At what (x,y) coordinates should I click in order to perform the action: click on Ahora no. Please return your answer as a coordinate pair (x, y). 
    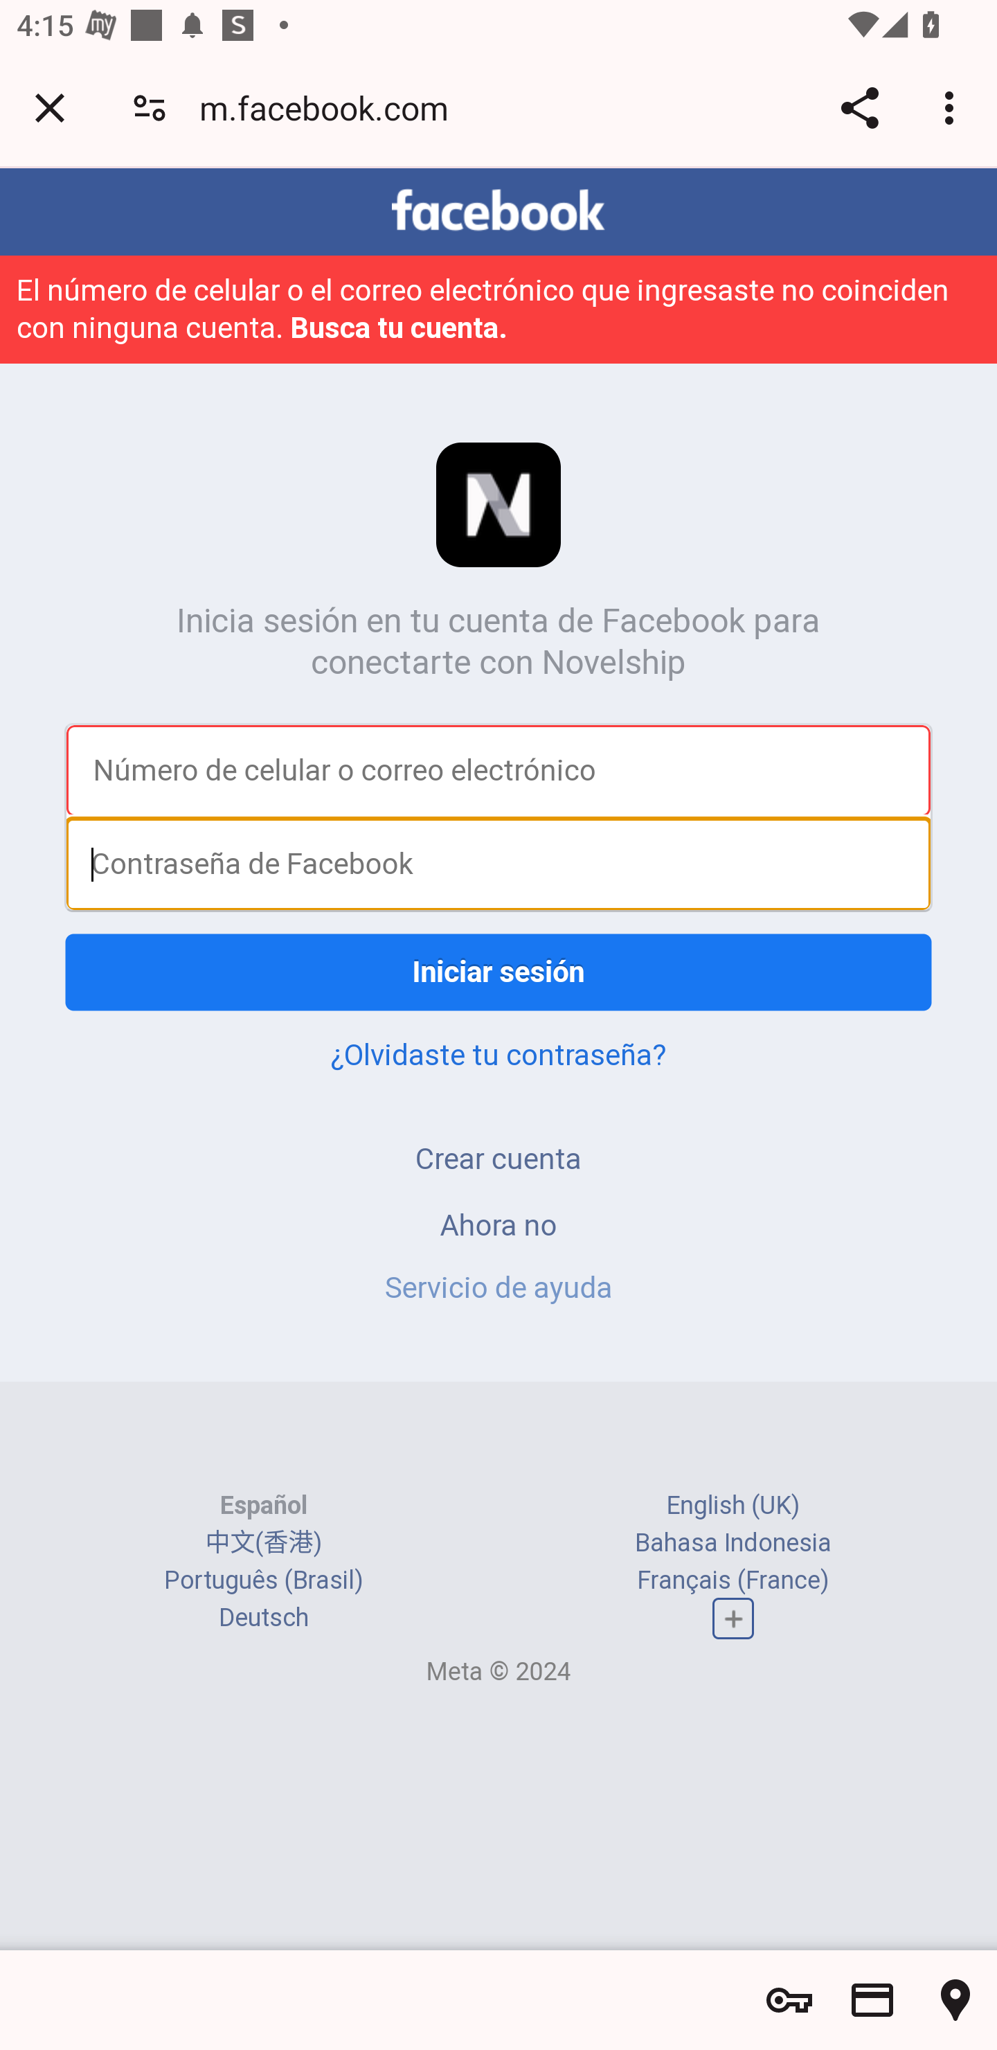
    Looking at the image, I should click on (498, 1224).